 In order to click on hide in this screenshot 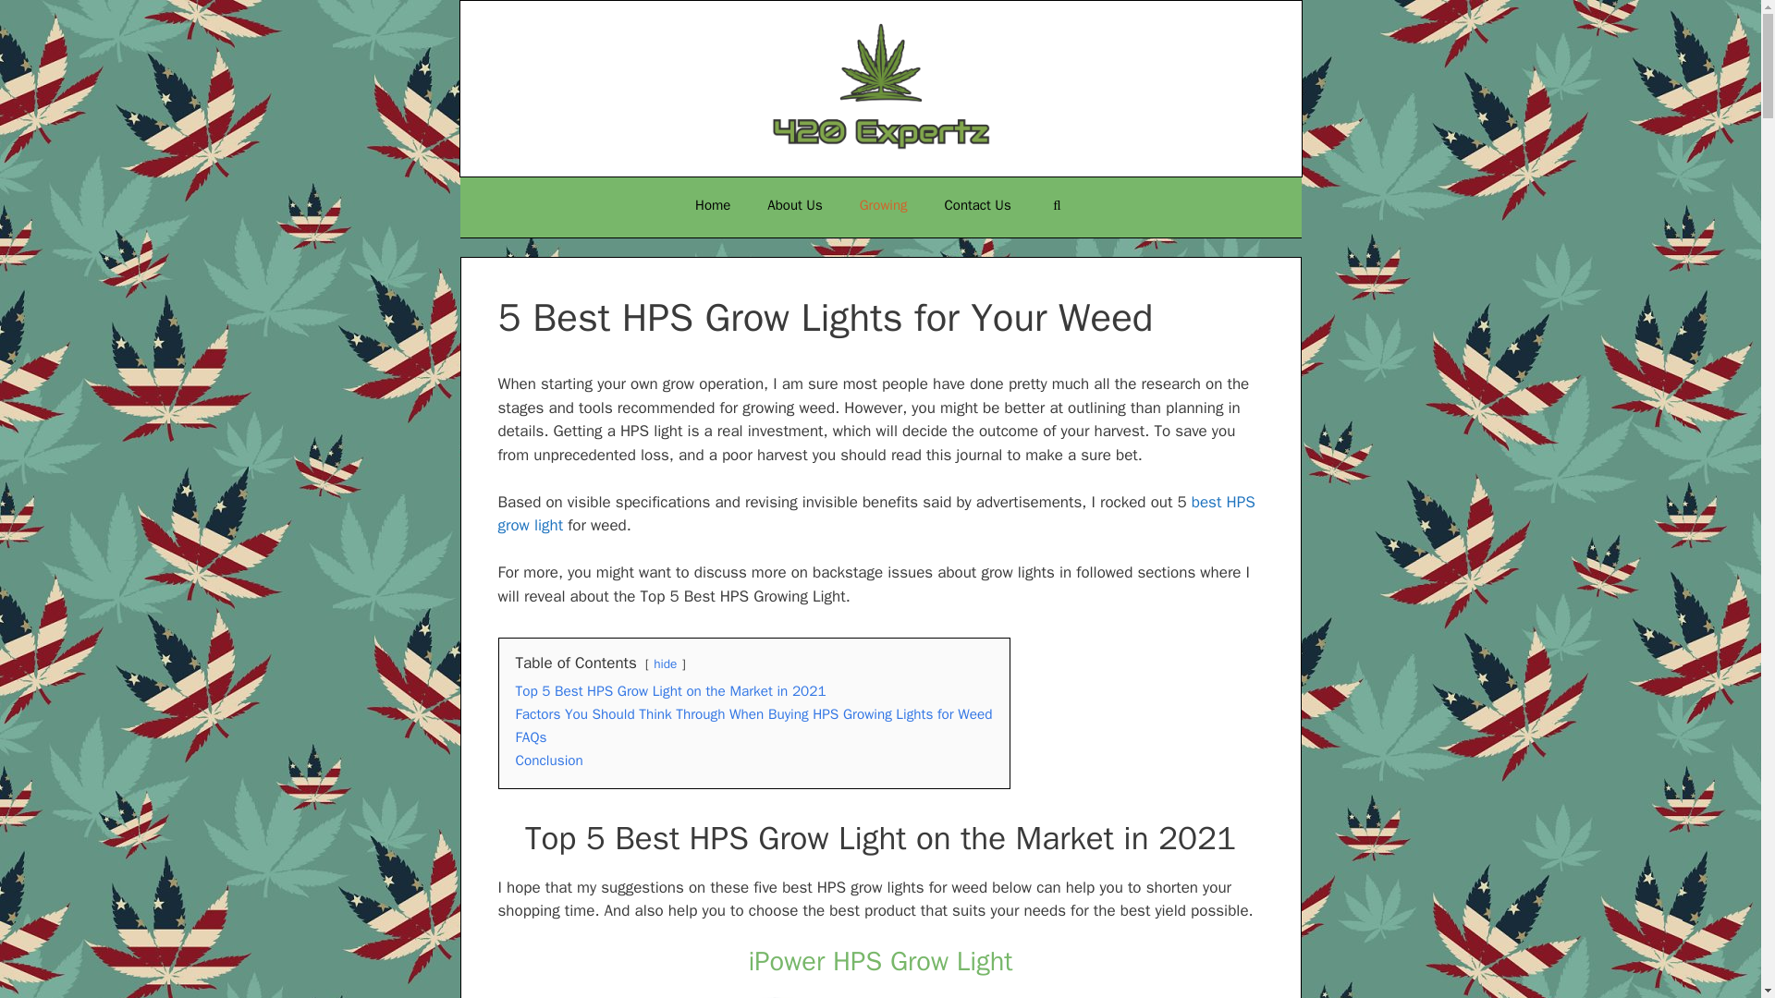, I will do `click(664, 663)`.